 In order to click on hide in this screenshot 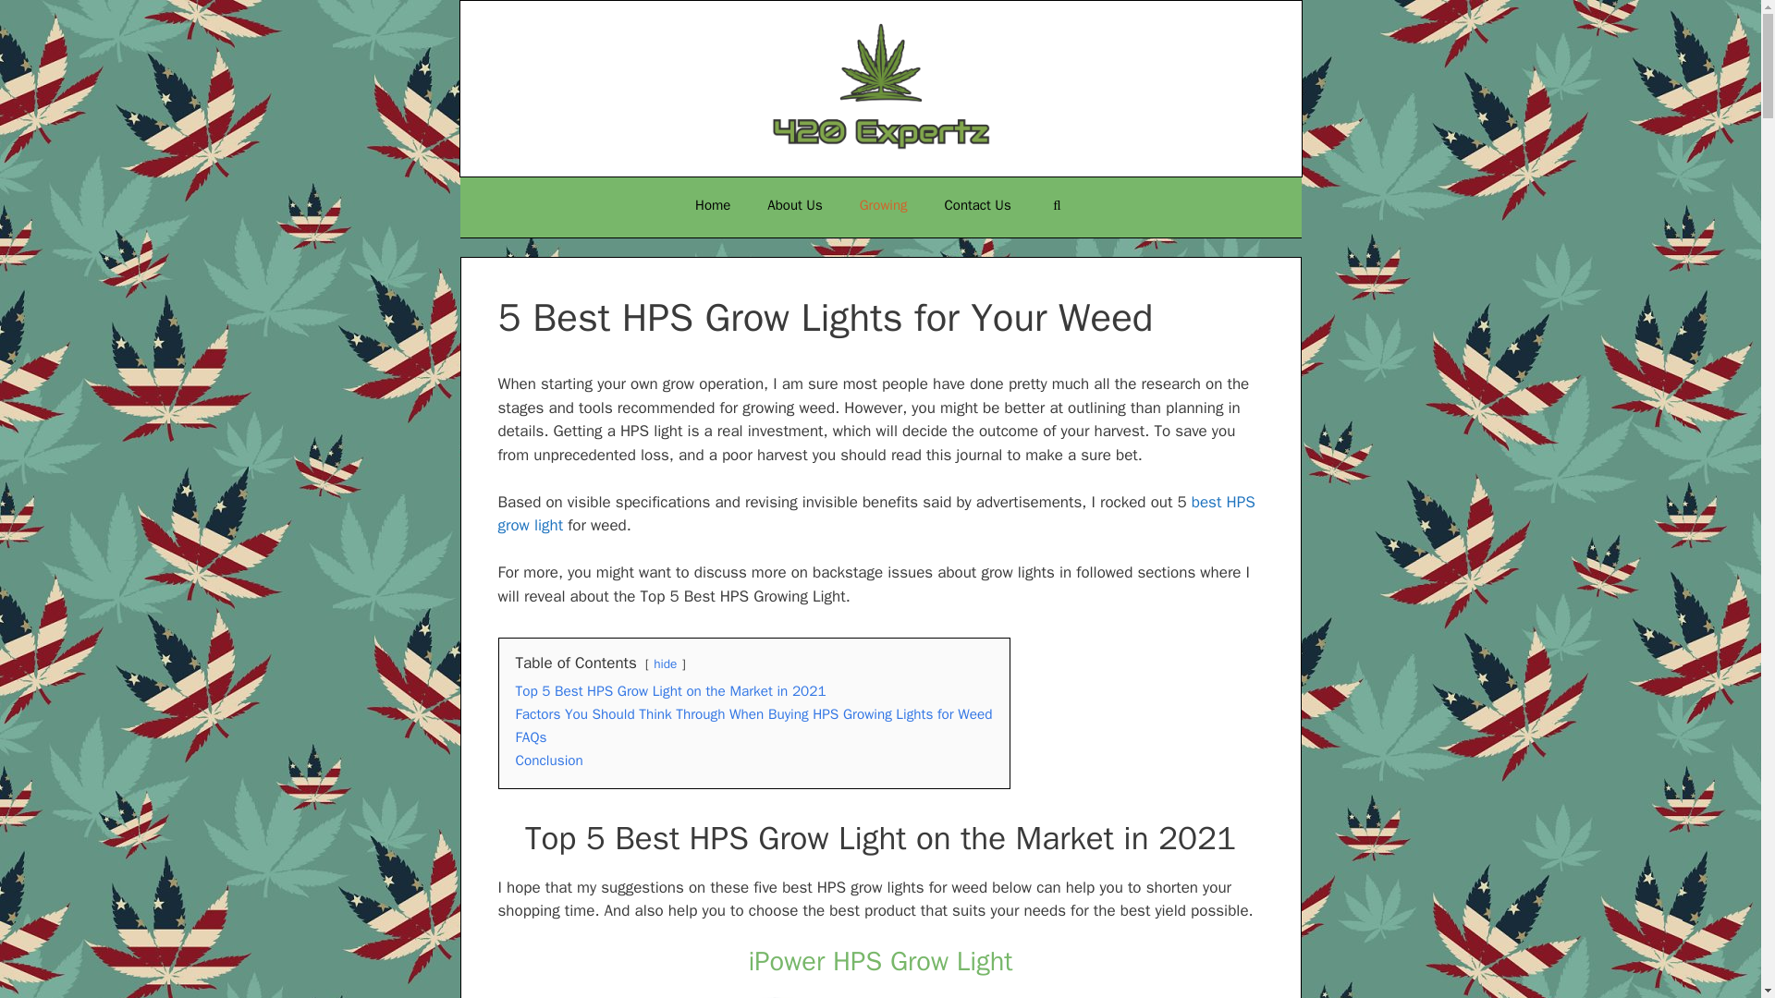, I will do `click(664, 663)`.